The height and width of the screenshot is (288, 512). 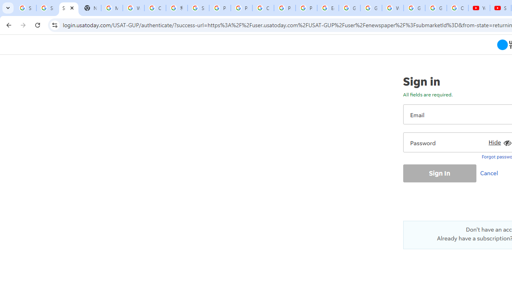 I want to click on Cancel, so click(x=491, y=173).